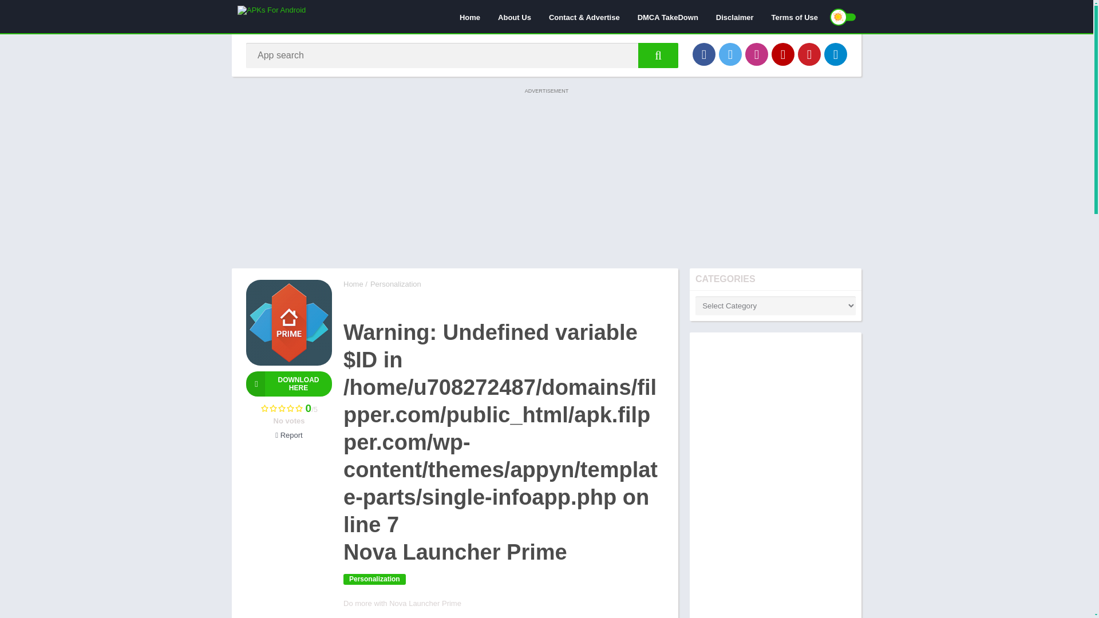 The width and height of the screenshot is (1099, 618). I want to click on Instagram, so click(757, 54).